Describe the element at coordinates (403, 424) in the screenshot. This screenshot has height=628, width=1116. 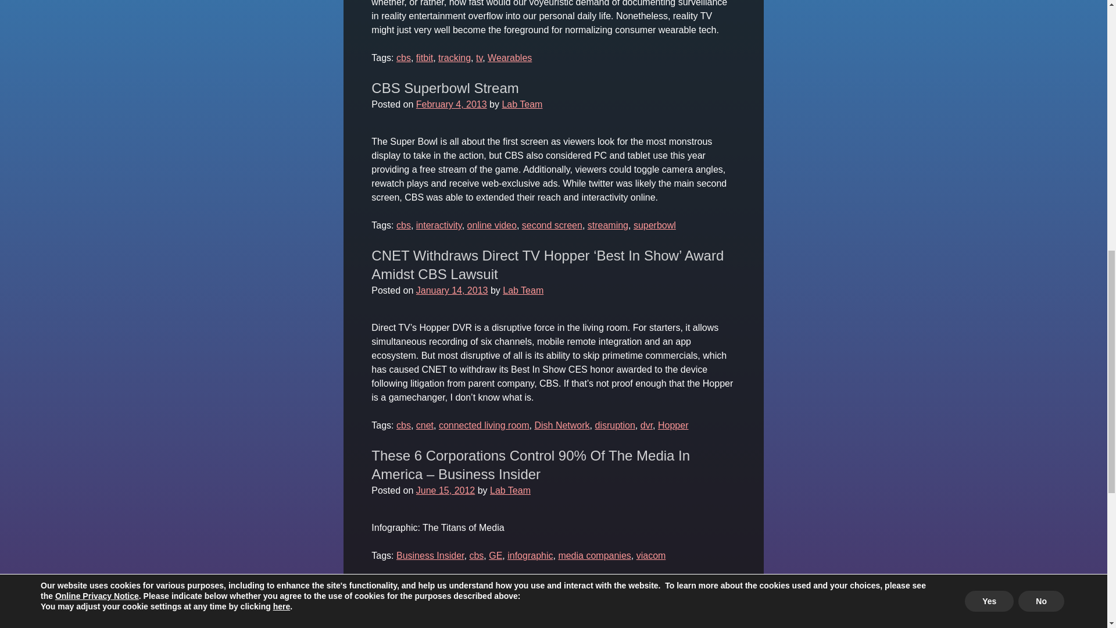
I see `cbs` at that location.